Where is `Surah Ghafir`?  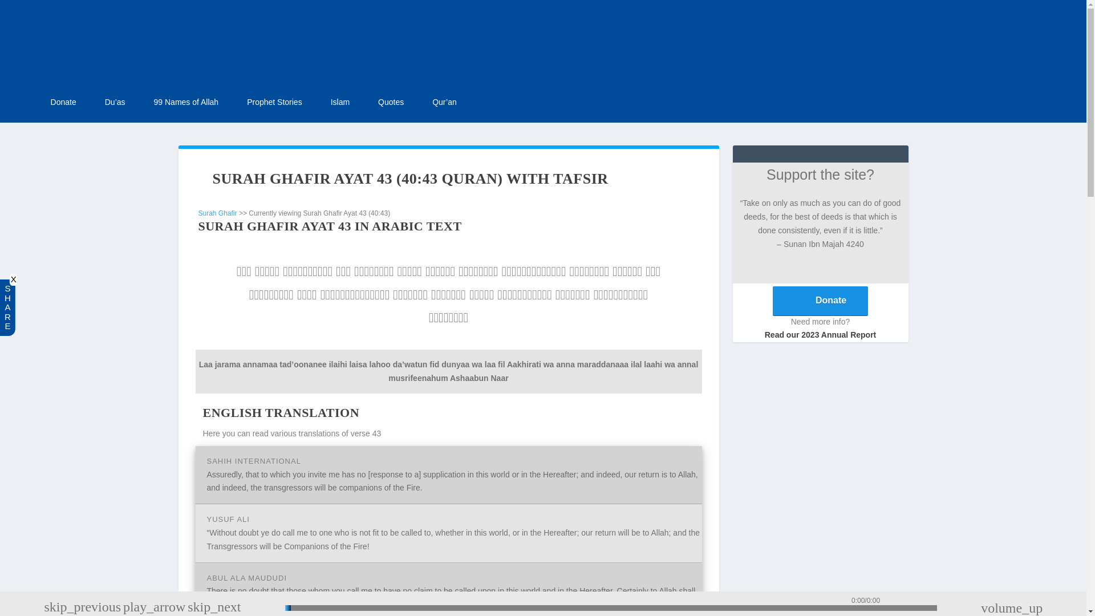 Surah Ghafir is located at coordinates (218, 213).